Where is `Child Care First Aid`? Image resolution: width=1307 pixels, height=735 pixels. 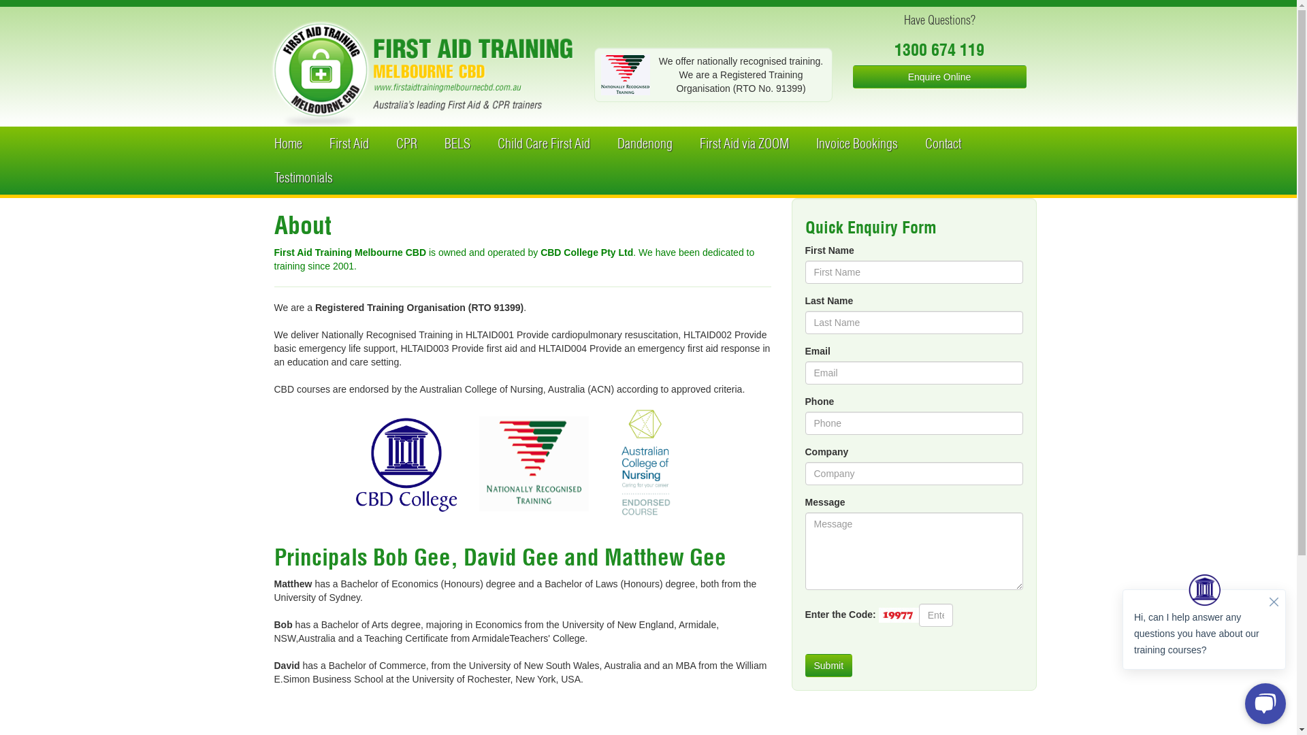 Child Care First Aid is located at coordinates (543, 144).